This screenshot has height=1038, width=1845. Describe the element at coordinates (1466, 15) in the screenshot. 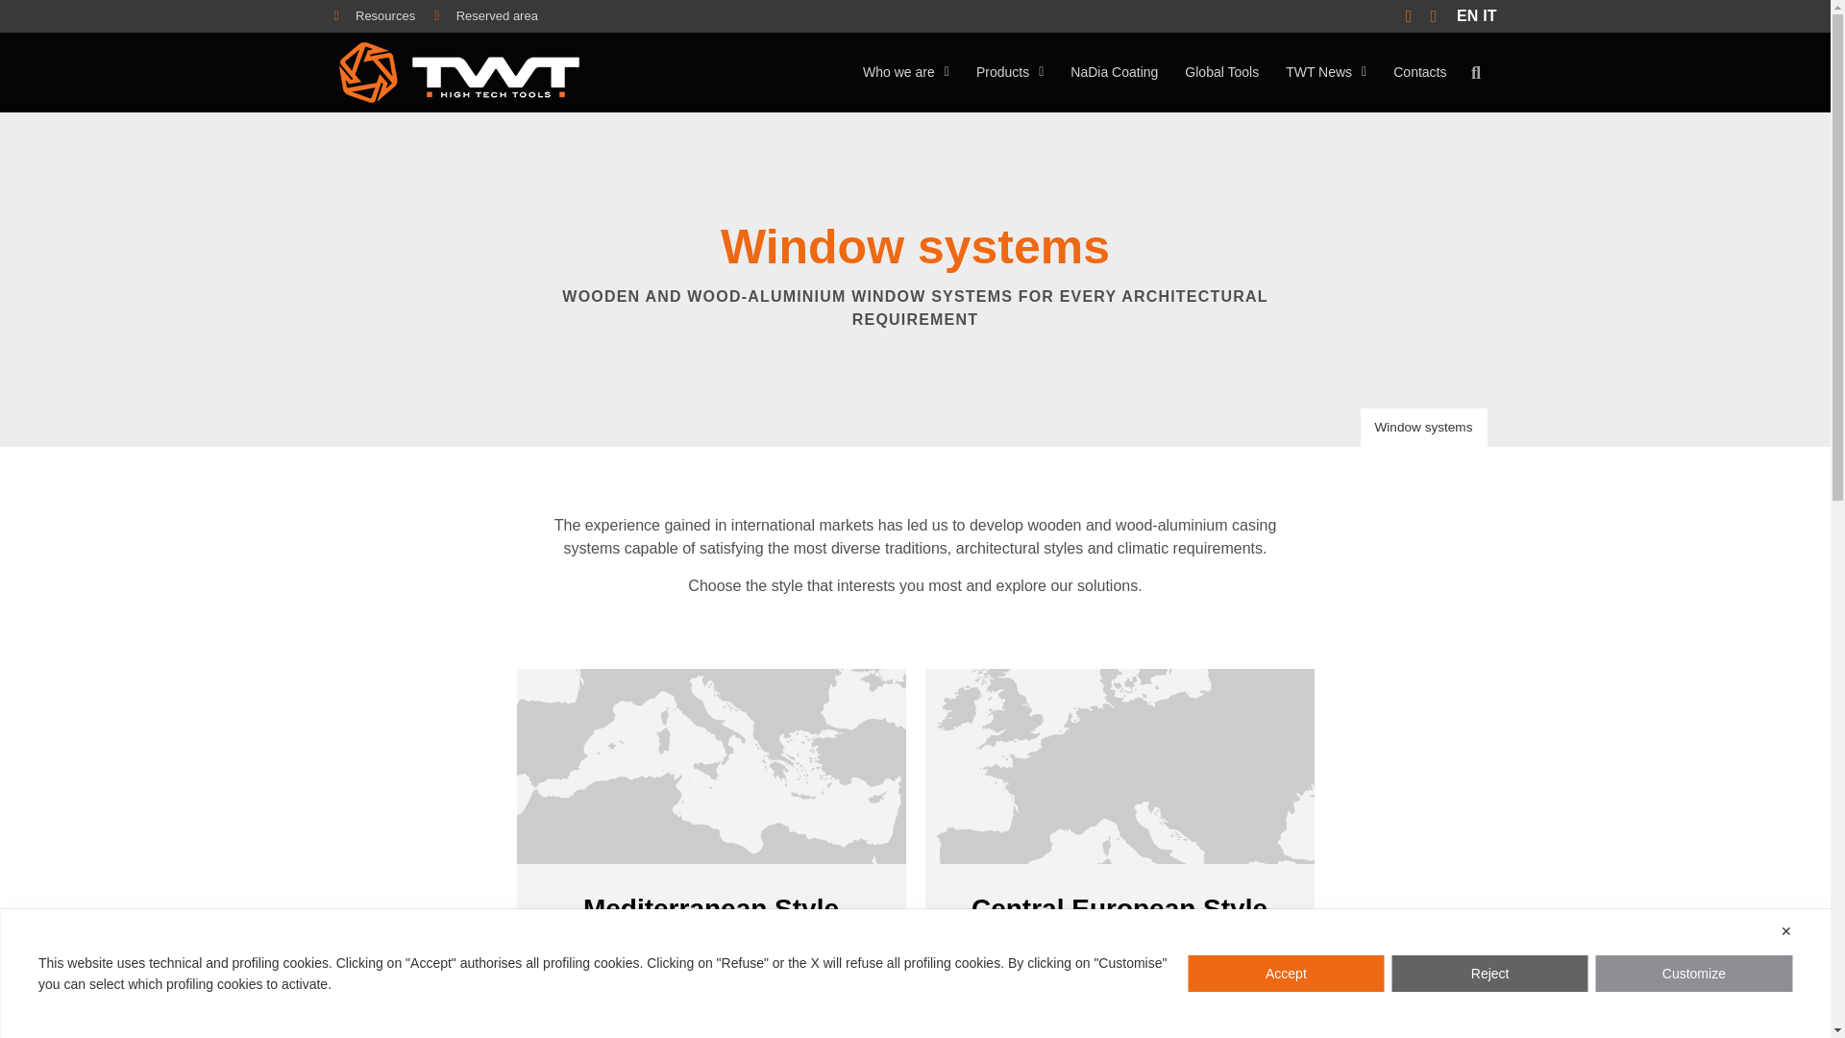

I see `EN` at that location.